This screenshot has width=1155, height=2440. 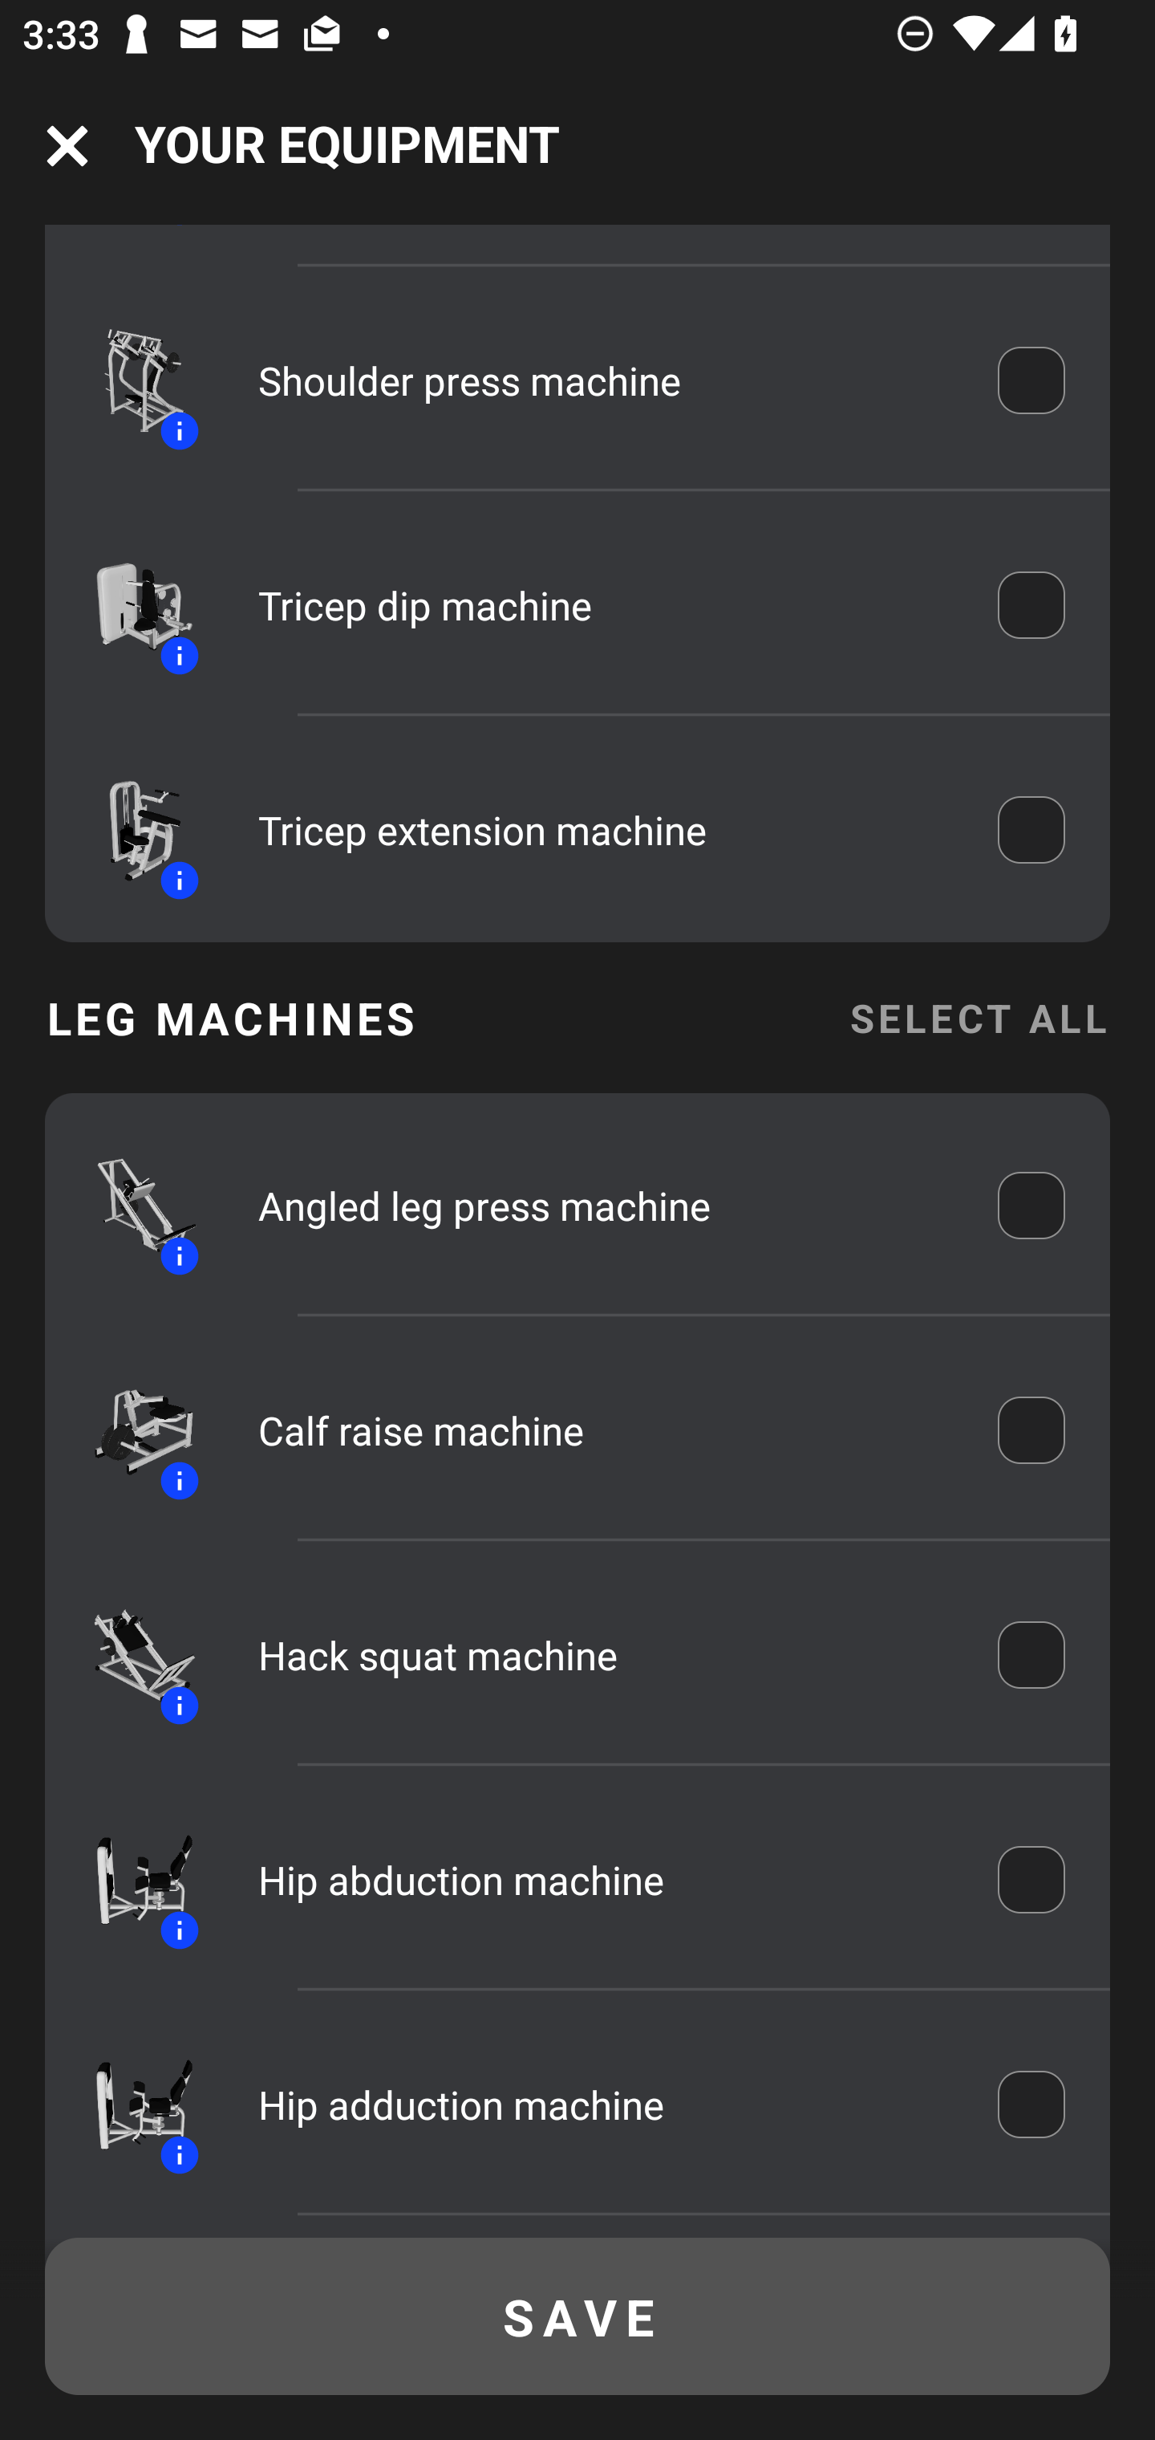 I want to click on Equipment icon Information icon, so click(x=129, y=1655).